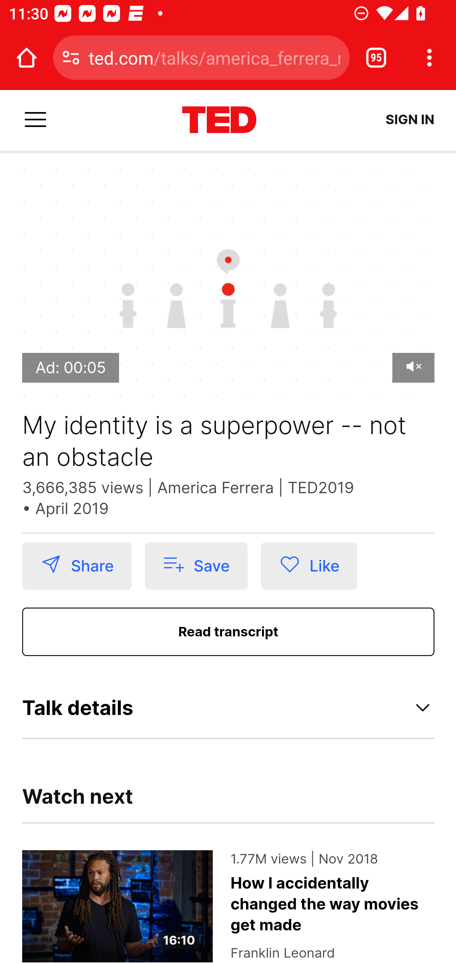 The height and width of the screenshot is (963, 456). What do you see at coordinates (71, 58) in the screenshot?
I see `Connection is secure` at bounding box center [71, 58].